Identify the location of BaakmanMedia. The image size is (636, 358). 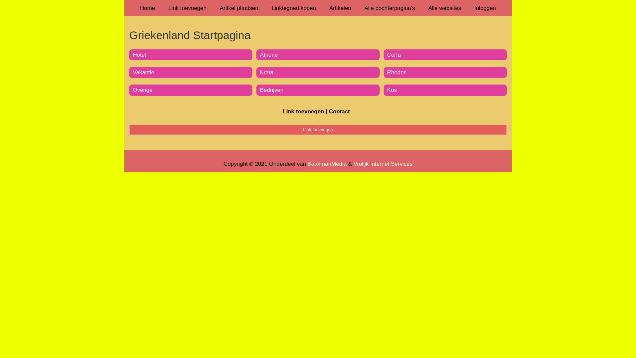
(327, 164).